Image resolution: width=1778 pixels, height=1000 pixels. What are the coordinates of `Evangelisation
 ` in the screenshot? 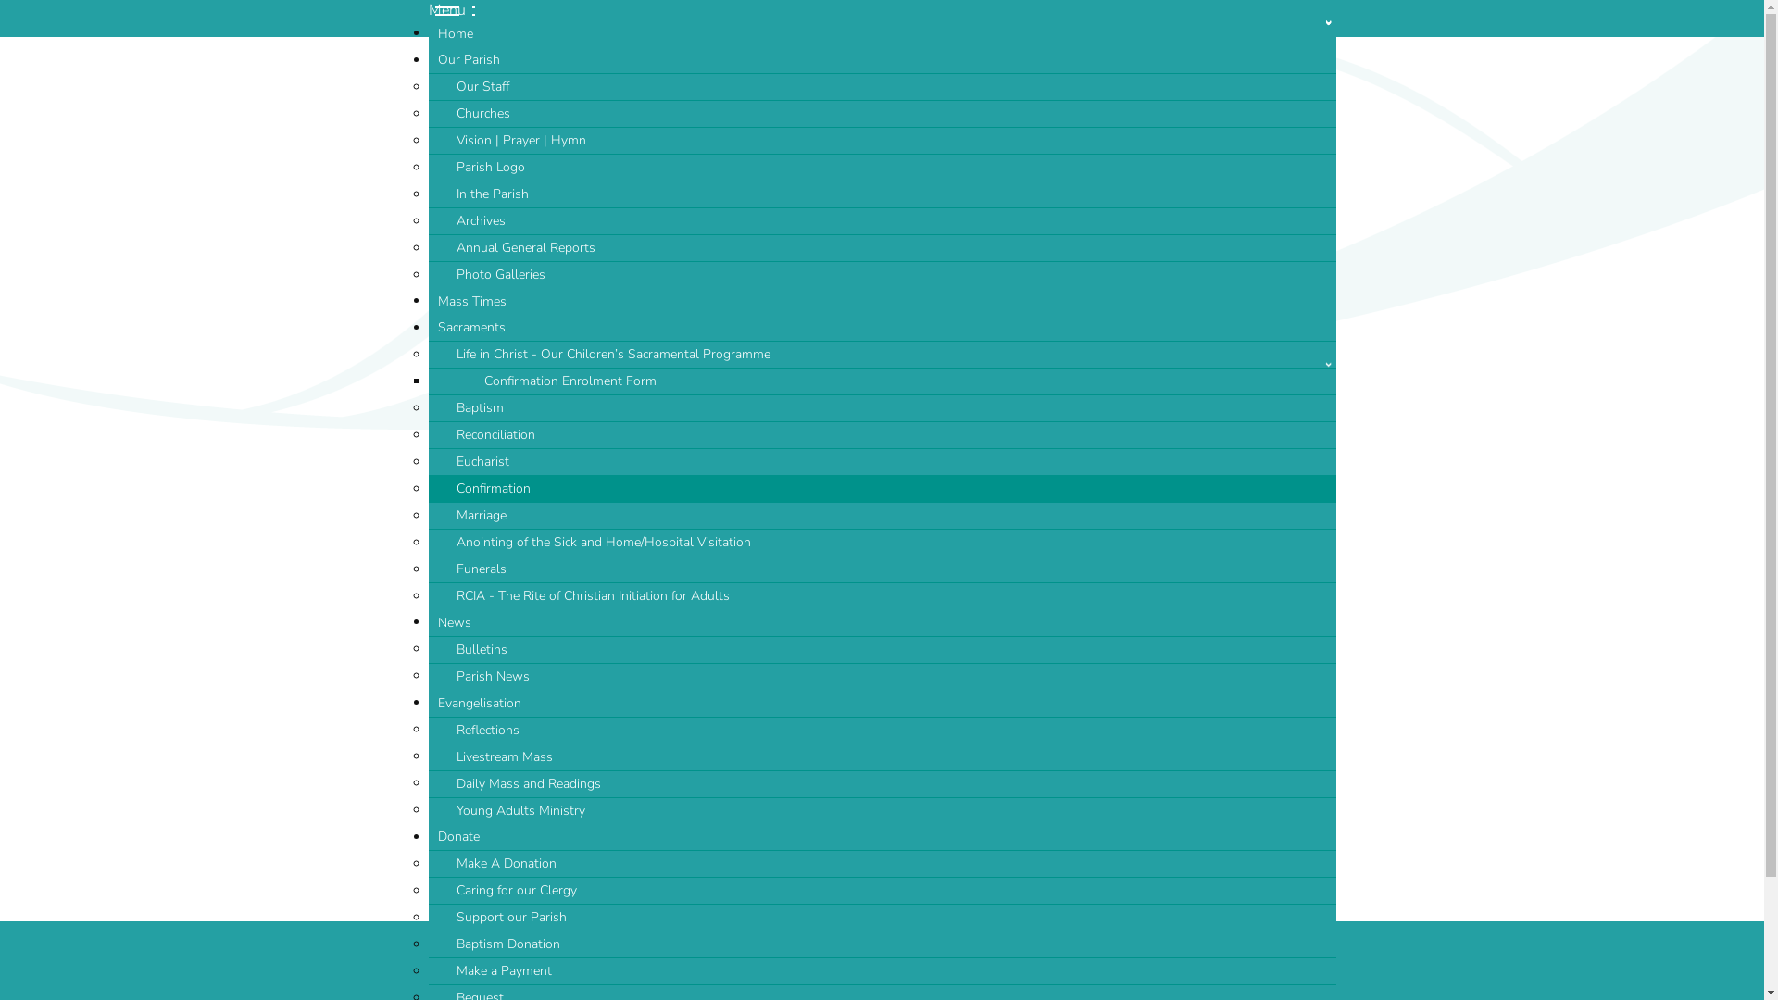 It's located at (882, 704).